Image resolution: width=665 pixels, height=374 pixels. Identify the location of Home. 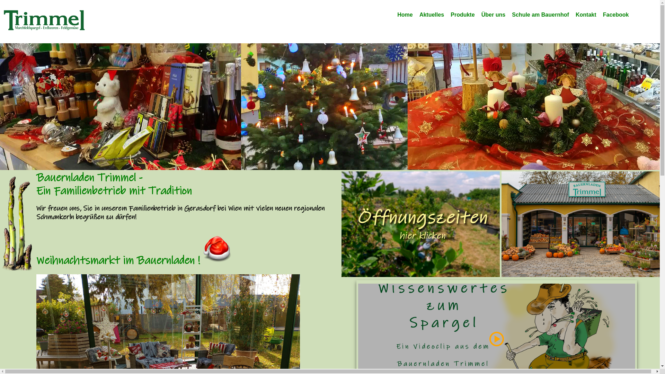
(405, 15).